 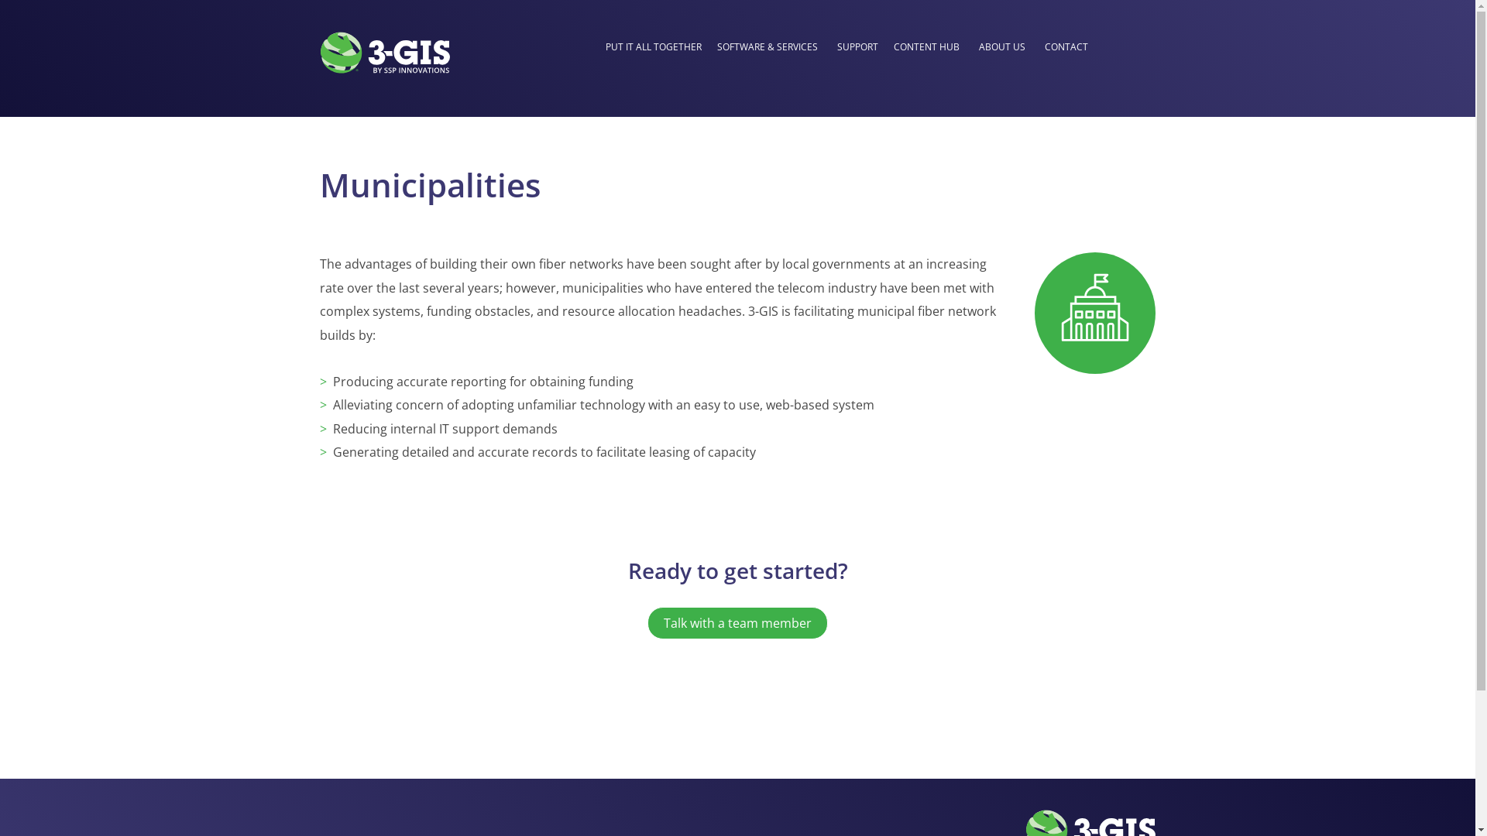 I want to click on PUT IT ALL TOGETHER, so click(x=654, y=48).